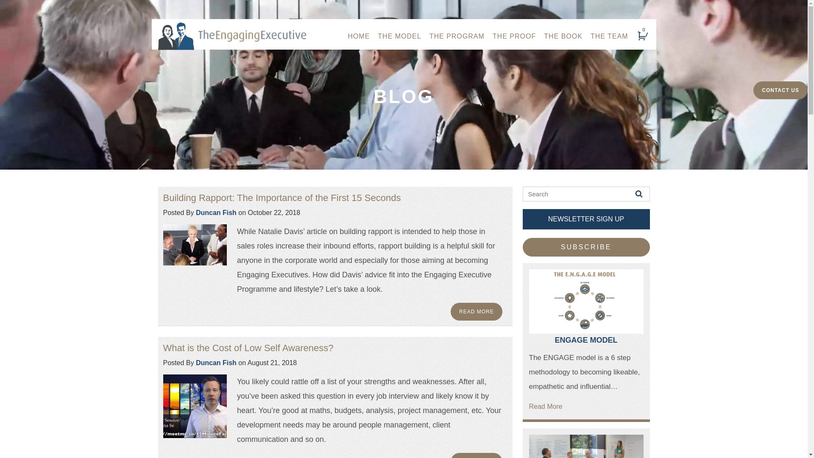 This screenshot has width=814, height=458. I want to click on SUBSCRIBE, so click(586, 247).